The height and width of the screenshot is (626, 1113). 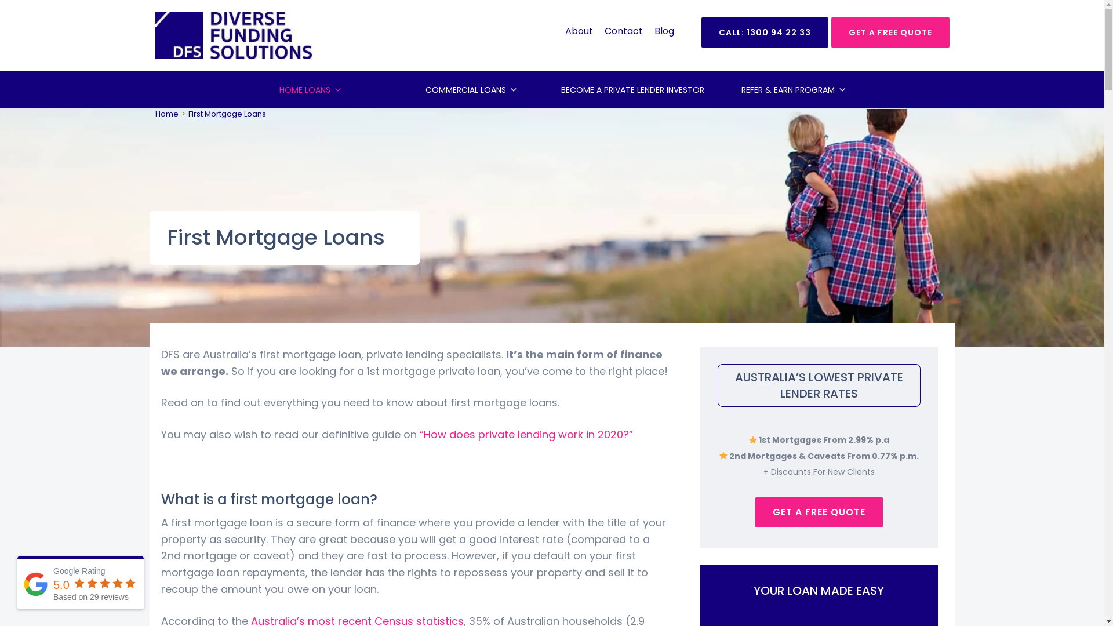 What do you see at coordinates (167, 114) in the screenshot?
I see `Home` at bounding box center [167, 114].